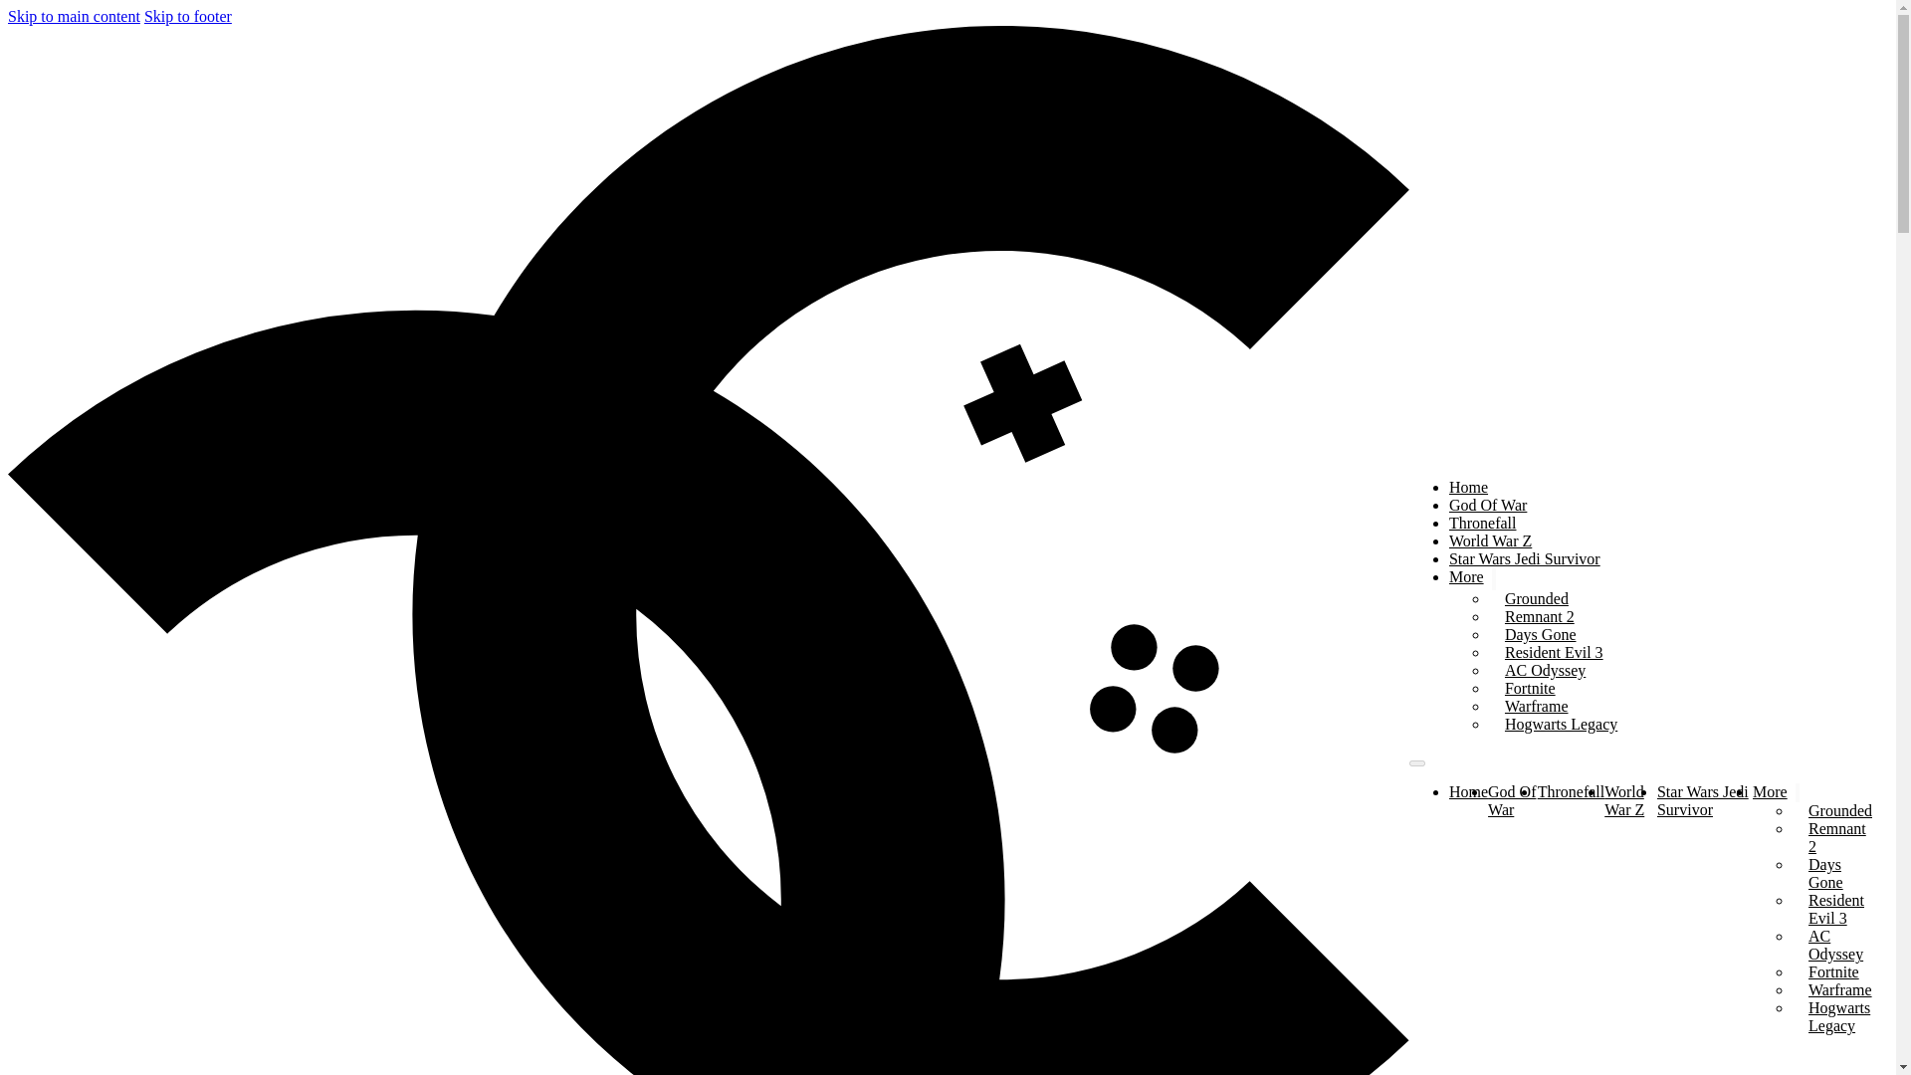 Image resolution: width=1911 pixels, height=1075 pixels. What do you see at coordinates (1835, 945) in the screenshot?
I see `AC Odyssey` at bounding box center [1835, 945].